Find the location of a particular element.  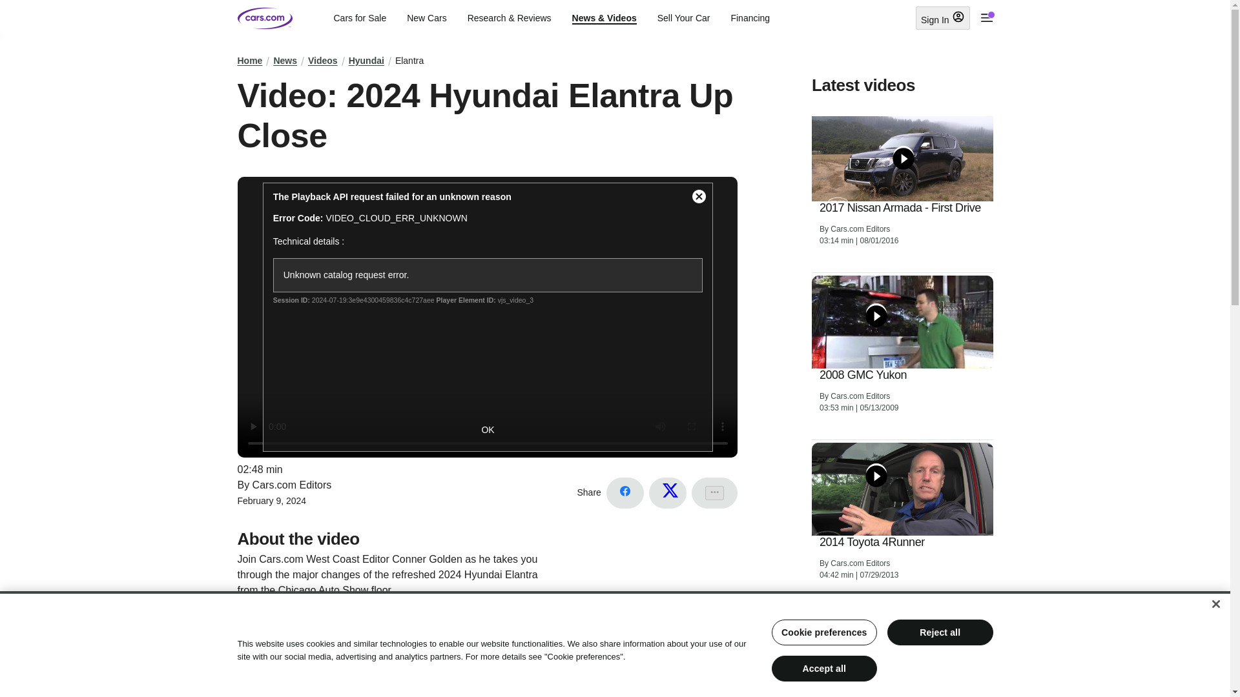

Cars for Sale is located at coordinates (359, 18).